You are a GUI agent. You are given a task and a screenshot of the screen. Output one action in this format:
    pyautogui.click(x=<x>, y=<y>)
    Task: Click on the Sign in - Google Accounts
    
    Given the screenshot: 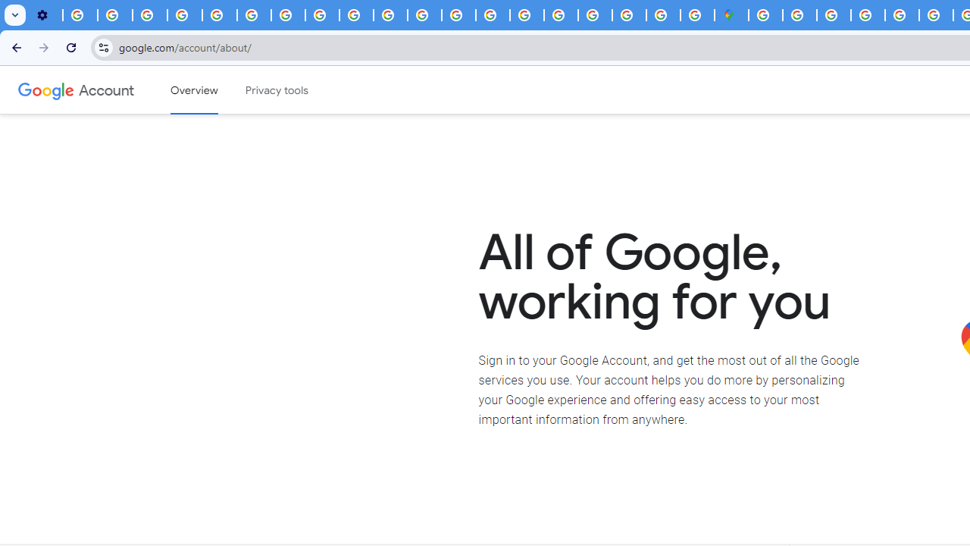 What is the action you would take?
    pyautogui.click(x=765, y=15)
    